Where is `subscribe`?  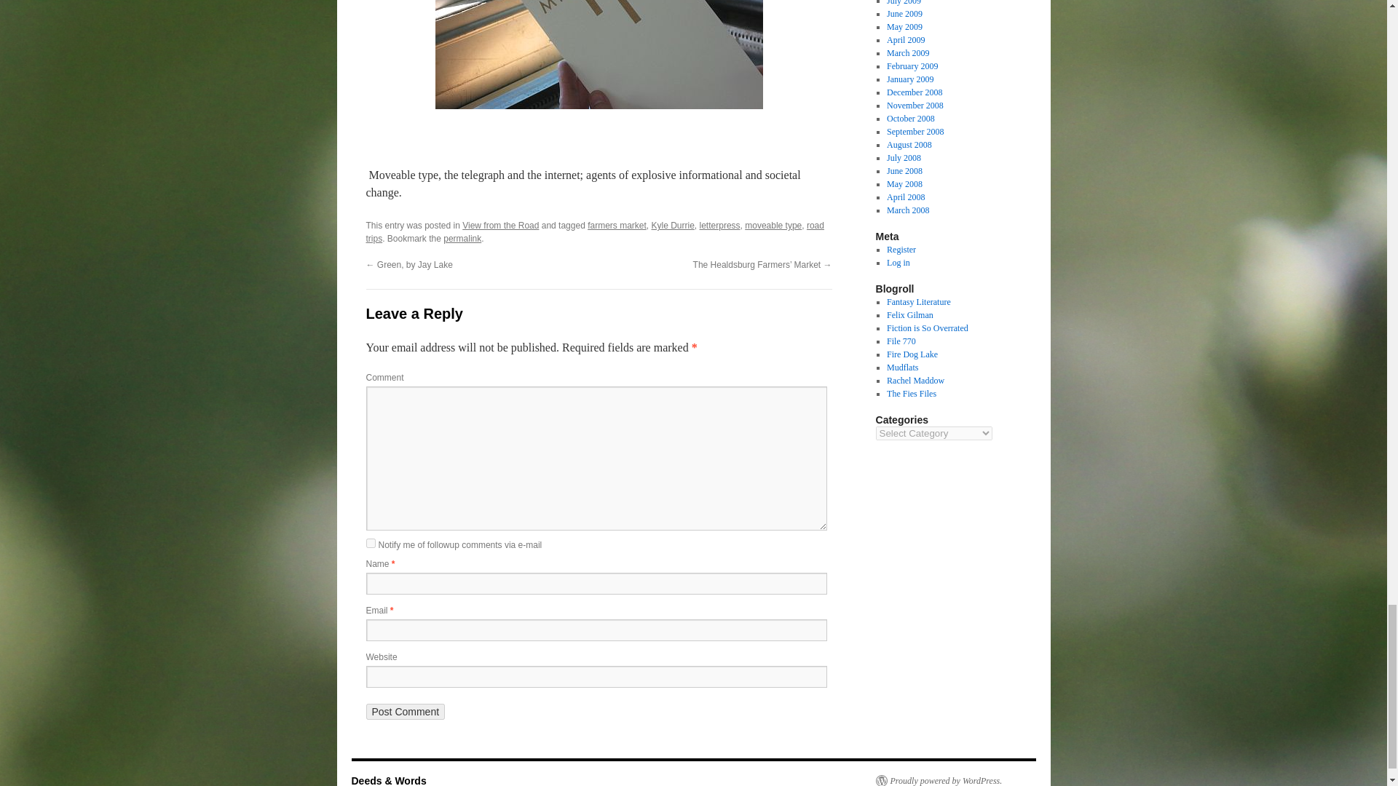 subscribe is located at coordinates (370, 543).